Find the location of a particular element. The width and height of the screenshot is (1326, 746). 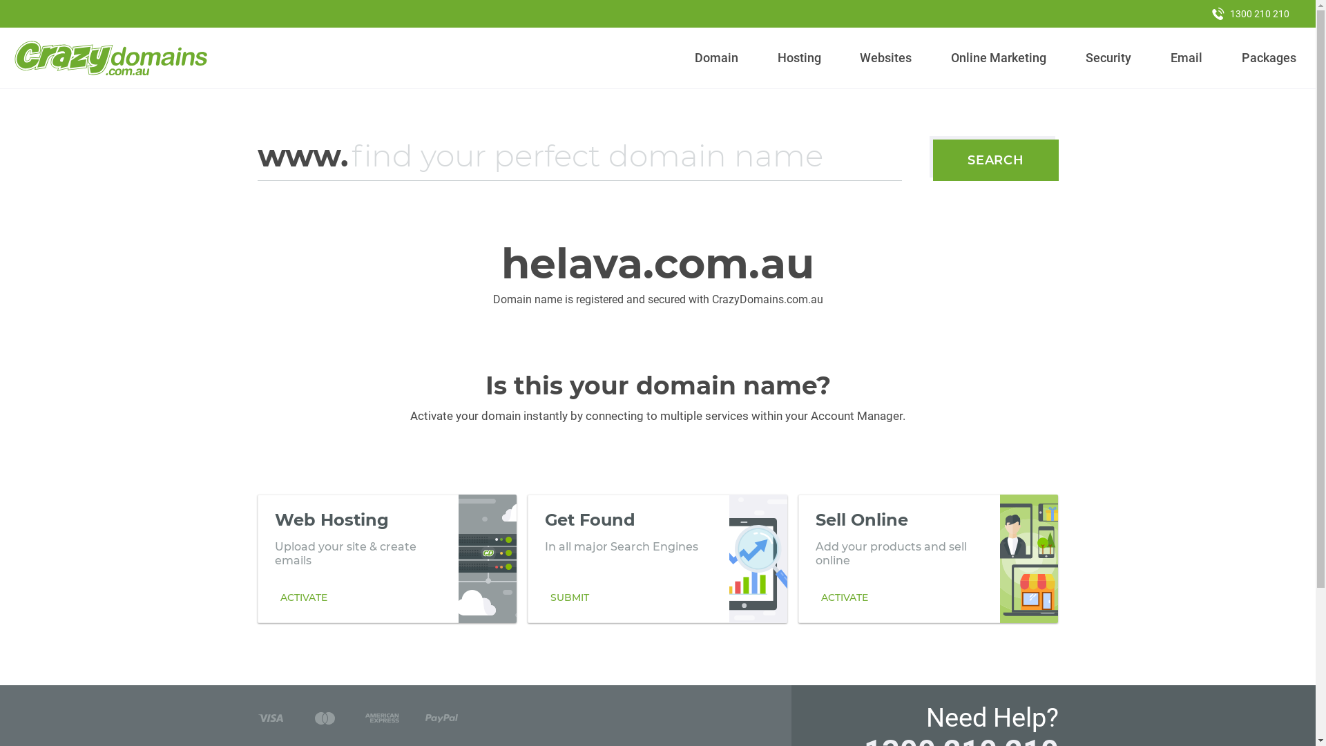

Sell Online
Add your products and sell online
ACTIVATE is located at coordinates (928, 559).